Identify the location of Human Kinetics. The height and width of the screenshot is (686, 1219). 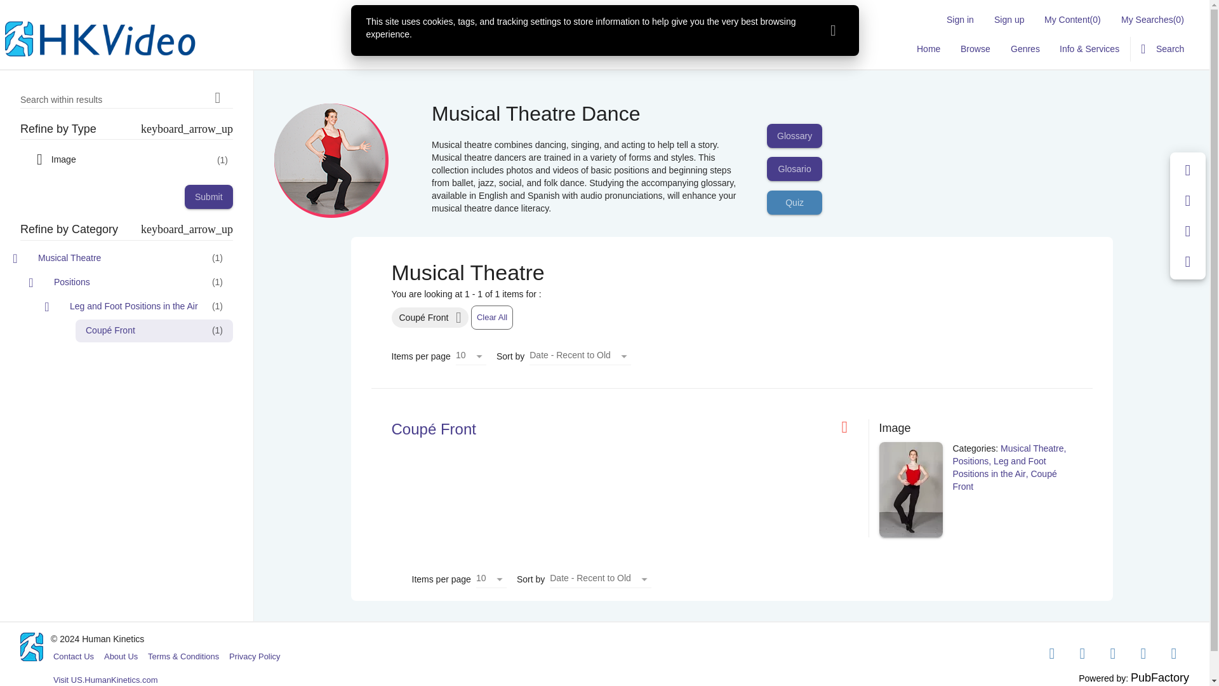
(100, 39).